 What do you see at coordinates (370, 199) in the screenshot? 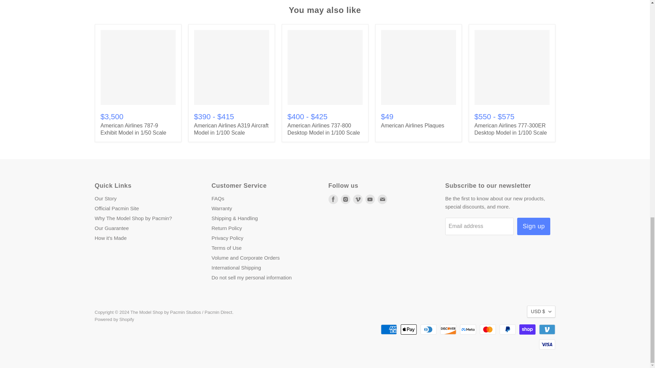
I see `Youtube` at bounding box center [370, 199].